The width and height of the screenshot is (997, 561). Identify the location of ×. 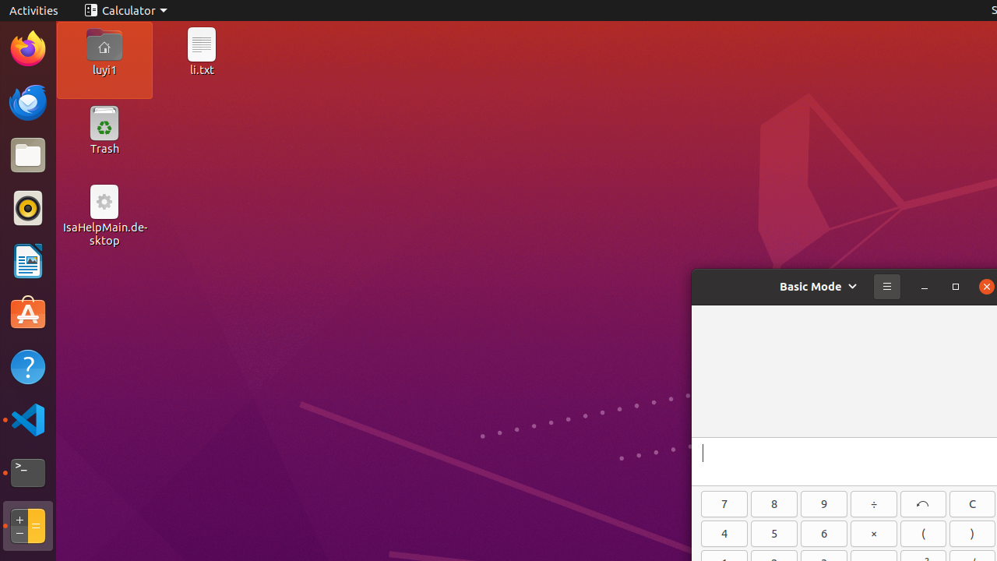
(874, 534).